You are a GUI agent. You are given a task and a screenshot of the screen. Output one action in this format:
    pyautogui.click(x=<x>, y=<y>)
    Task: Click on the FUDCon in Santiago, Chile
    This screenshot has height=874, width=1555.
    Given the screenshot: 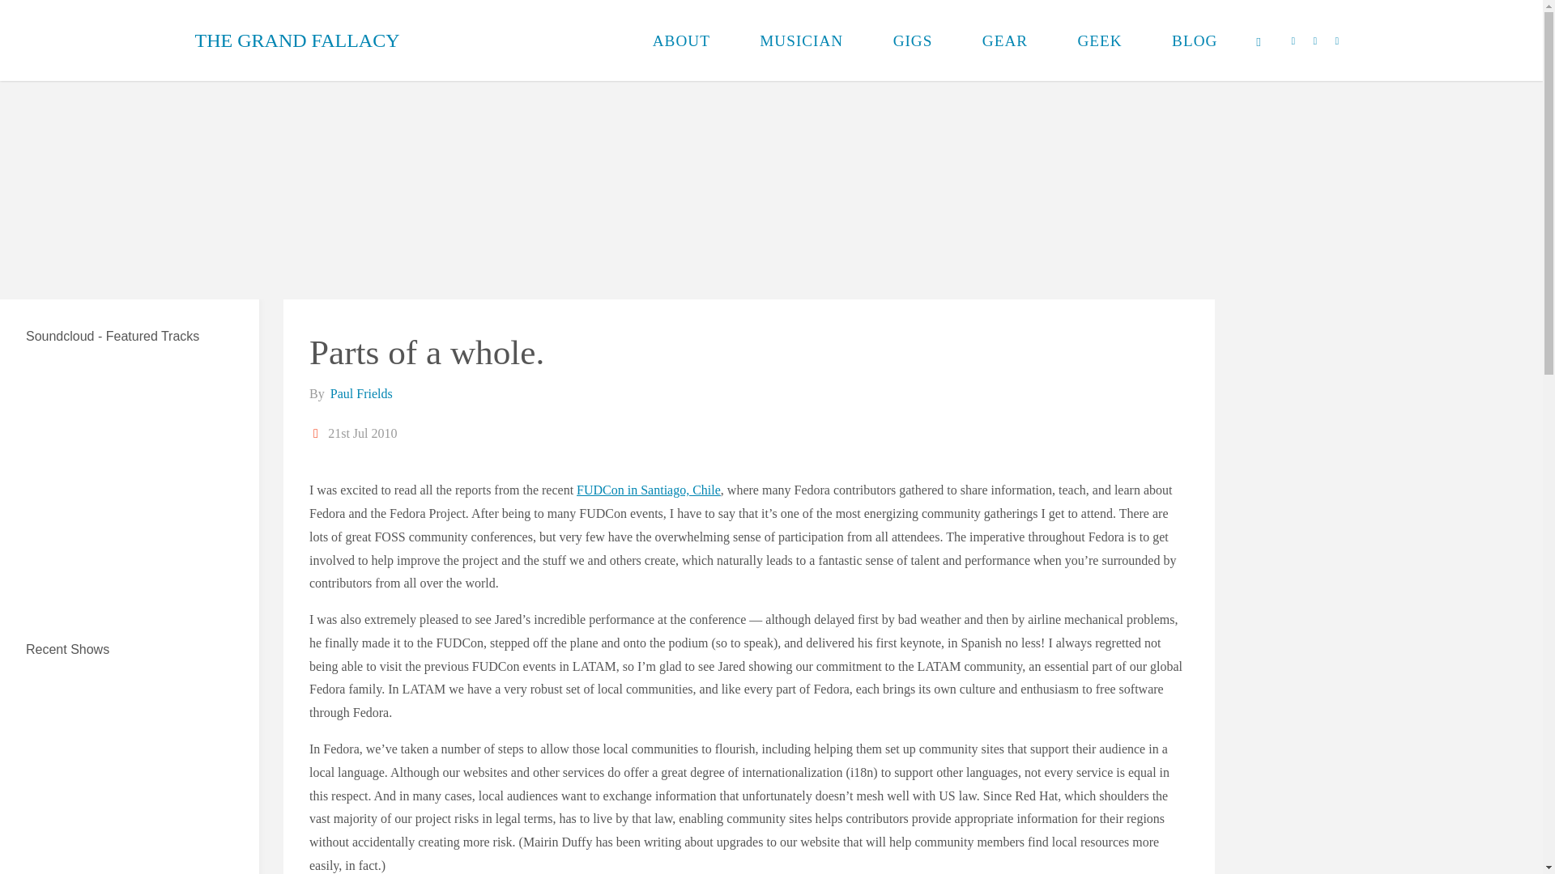 What is the action you would take?
    pyautogui.click(x=649, y=490)
    